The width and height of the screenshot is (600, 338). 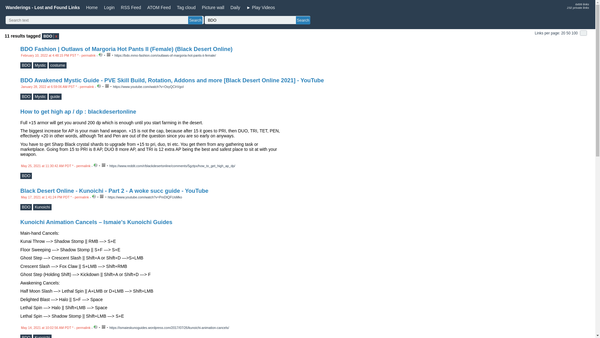 I want to click on Search, so click(x=195, y=20).